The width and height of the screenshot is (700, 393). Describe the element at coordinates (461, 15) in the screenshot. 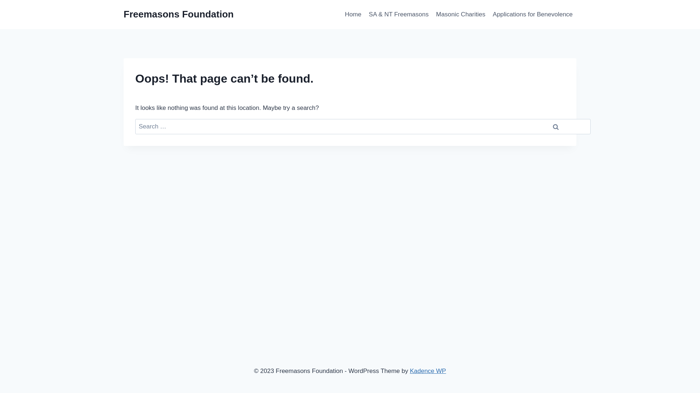

I see `Masonic Charities` at that location.